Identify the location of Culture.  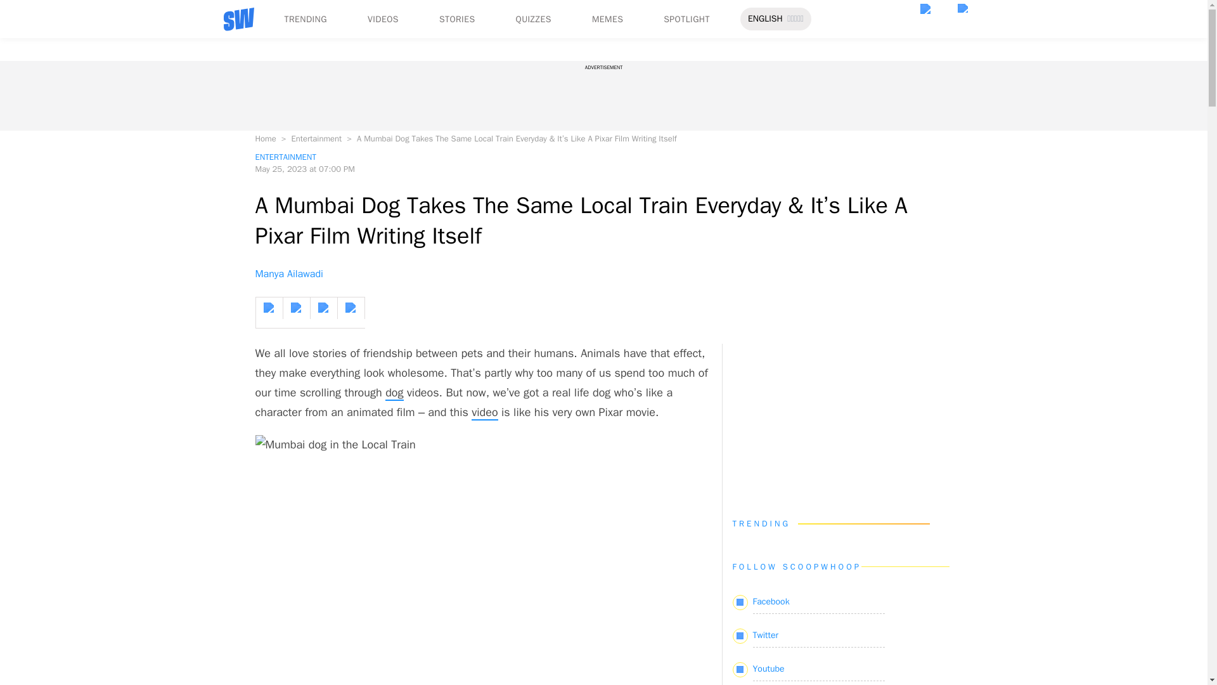
(46, 93).